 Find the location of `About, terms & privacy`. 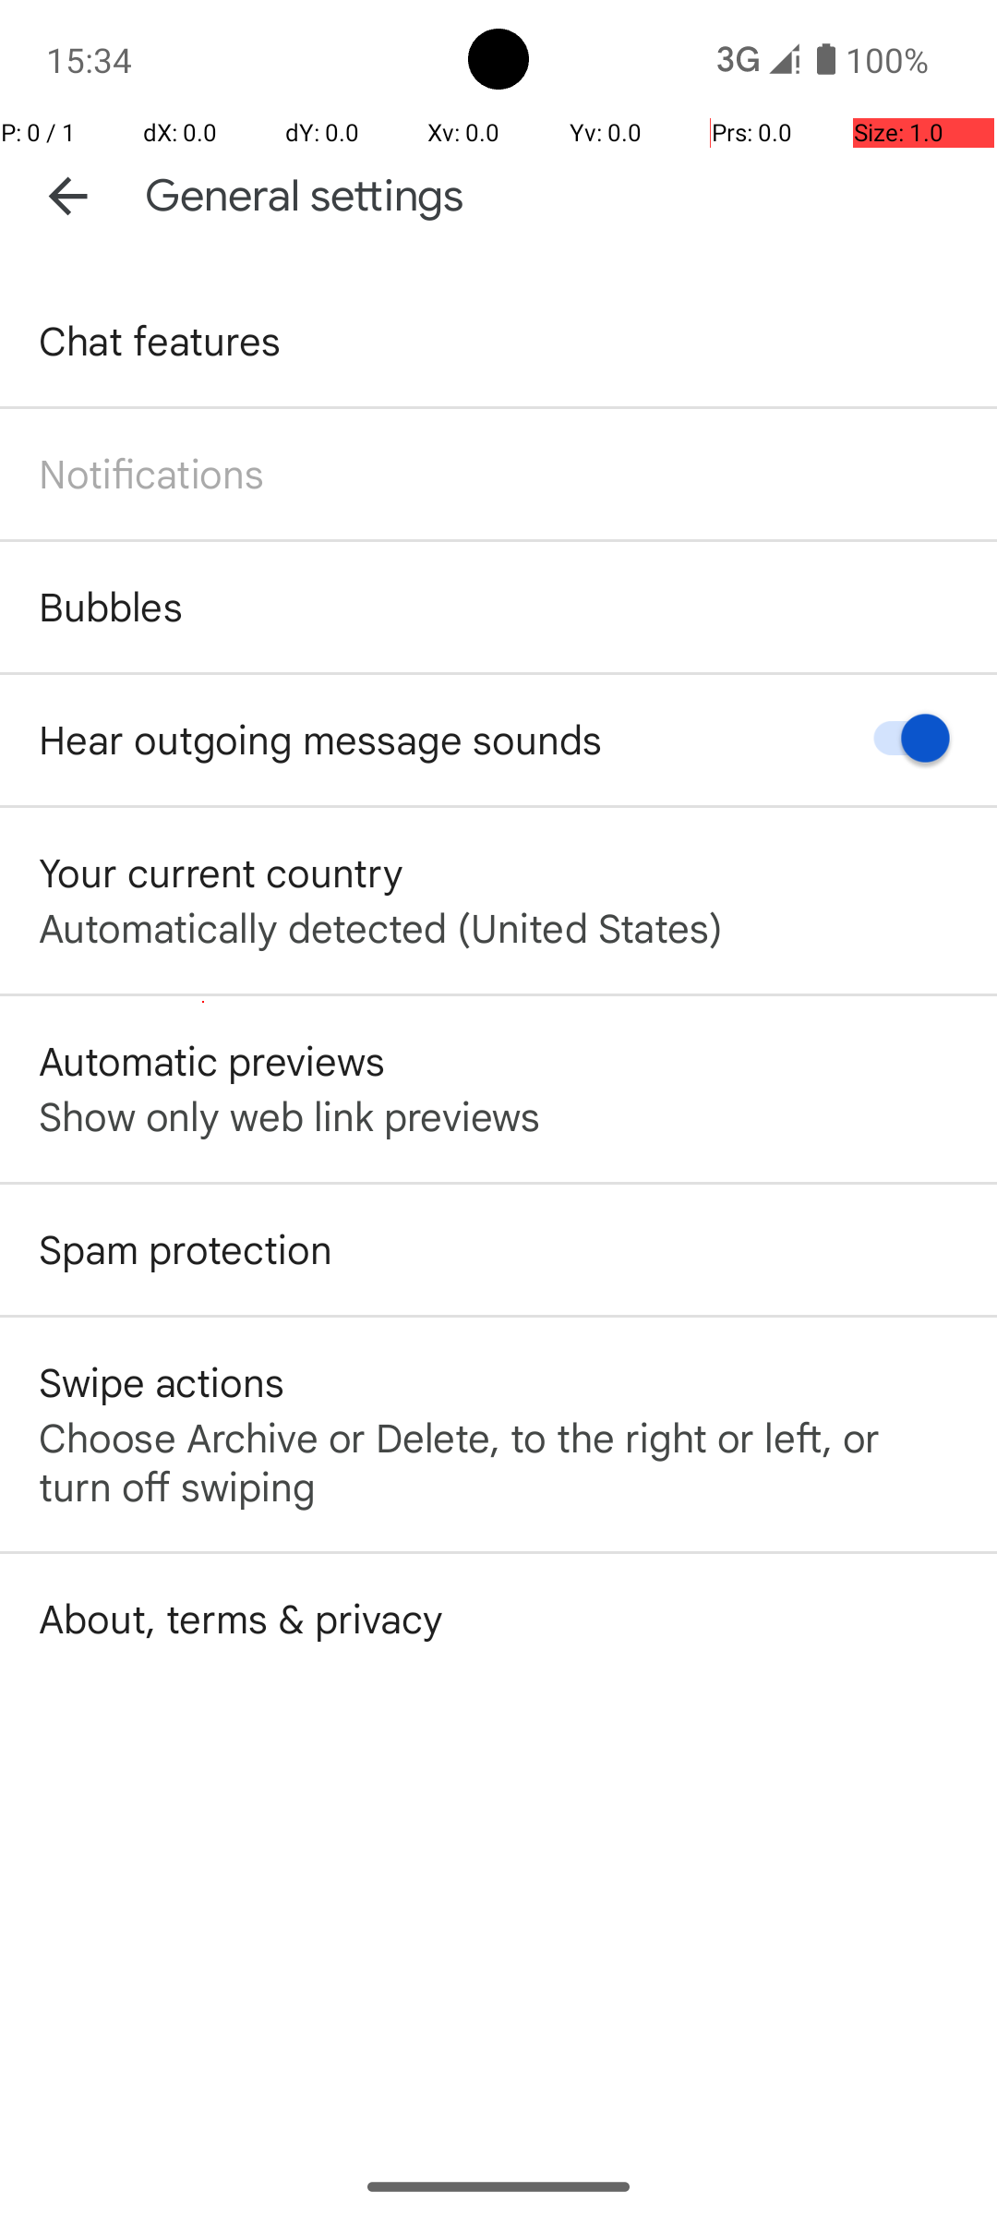

About, terms & privacy is located at coordinates (242, 1618).